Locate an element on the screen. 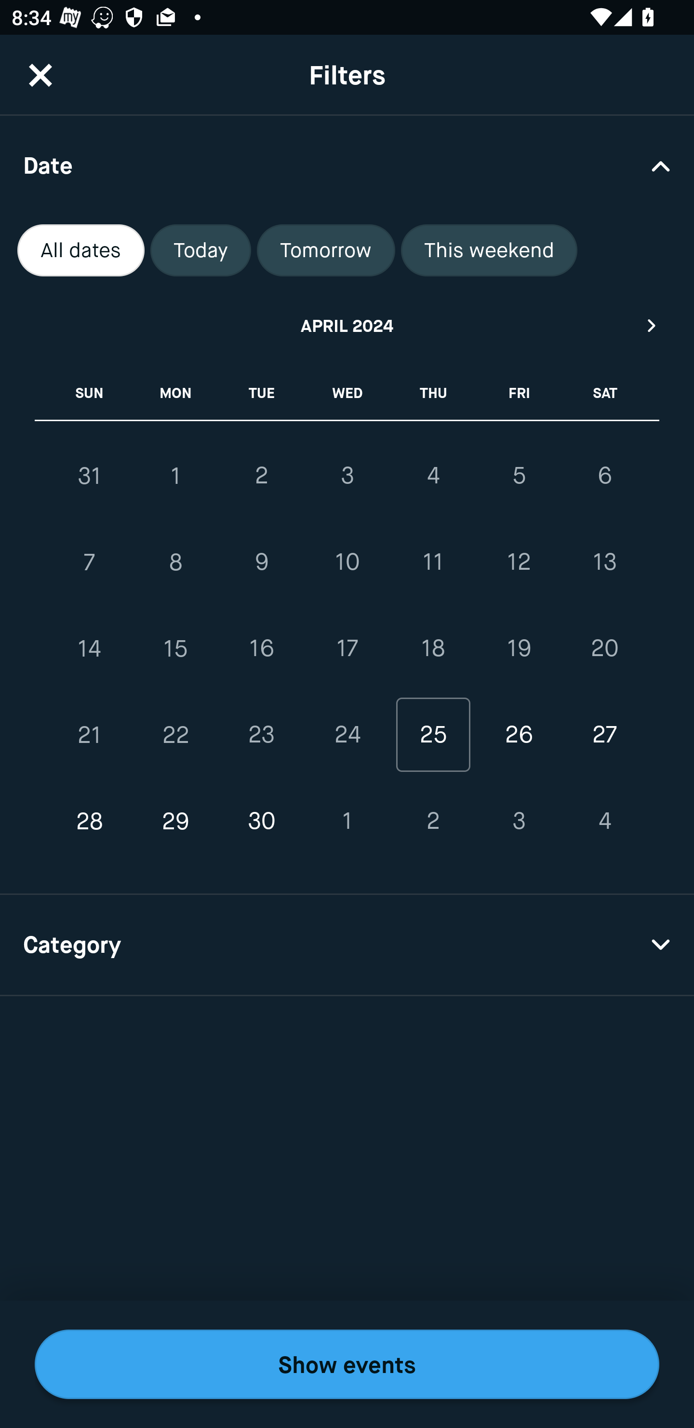  30 is located at coordinates (261, 821).